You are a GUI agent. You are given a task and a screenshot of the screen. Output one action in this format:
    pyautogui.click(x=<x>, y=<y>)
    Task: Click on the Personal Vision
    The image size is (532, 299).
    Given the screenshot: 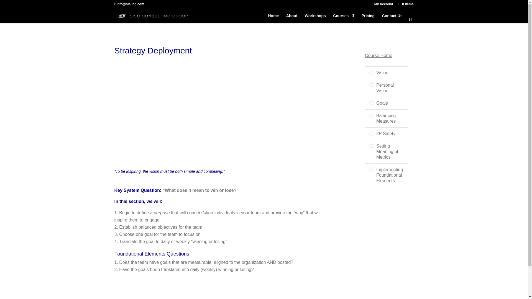 What is the action you would take?
    pyautogui.click(x=386, y=88)
    